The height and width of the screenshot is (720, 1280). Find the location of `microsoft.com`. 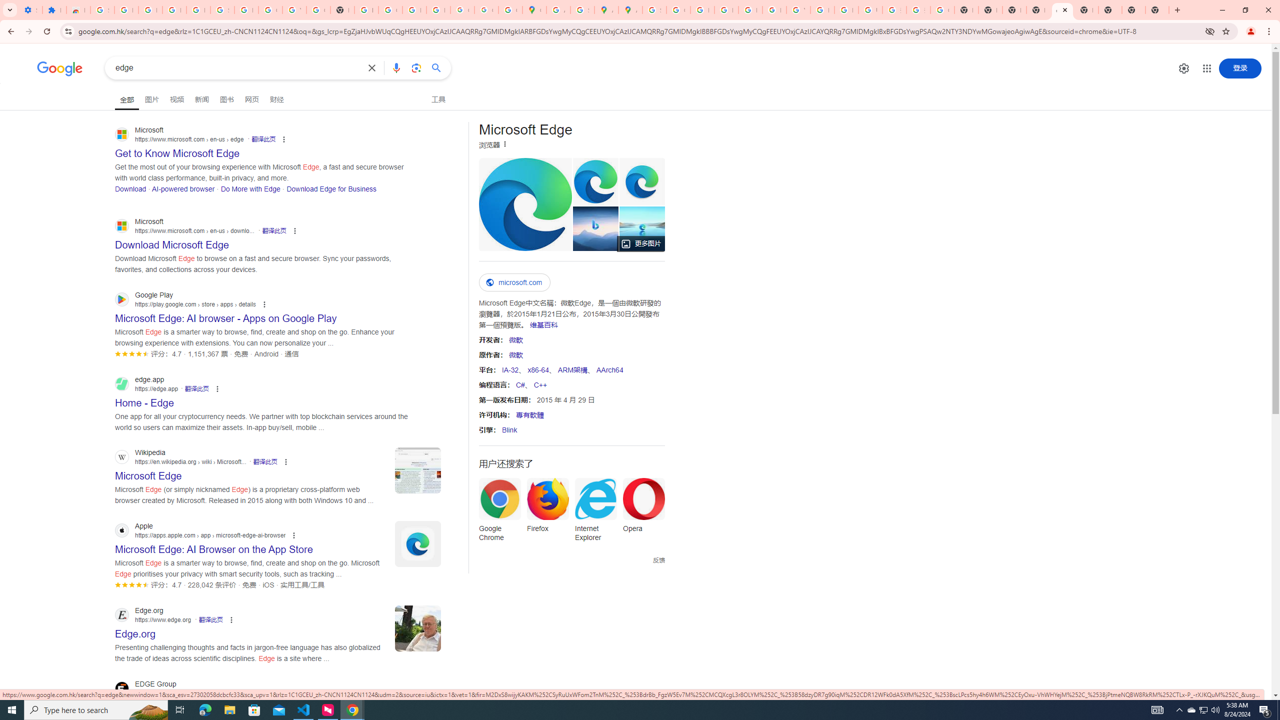

microsoft.com is located at coordinates (514, 282).